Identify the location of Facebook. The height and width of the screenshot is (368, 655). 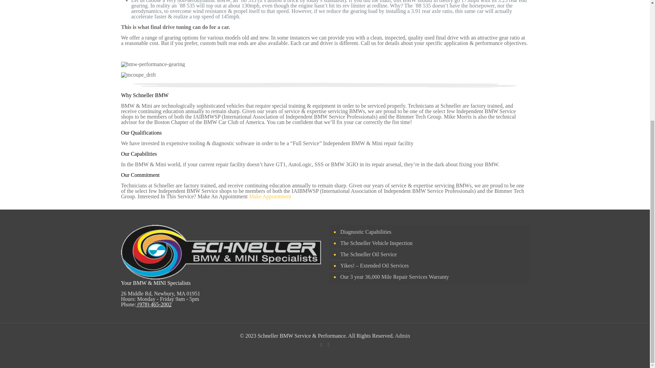
(321, 345).